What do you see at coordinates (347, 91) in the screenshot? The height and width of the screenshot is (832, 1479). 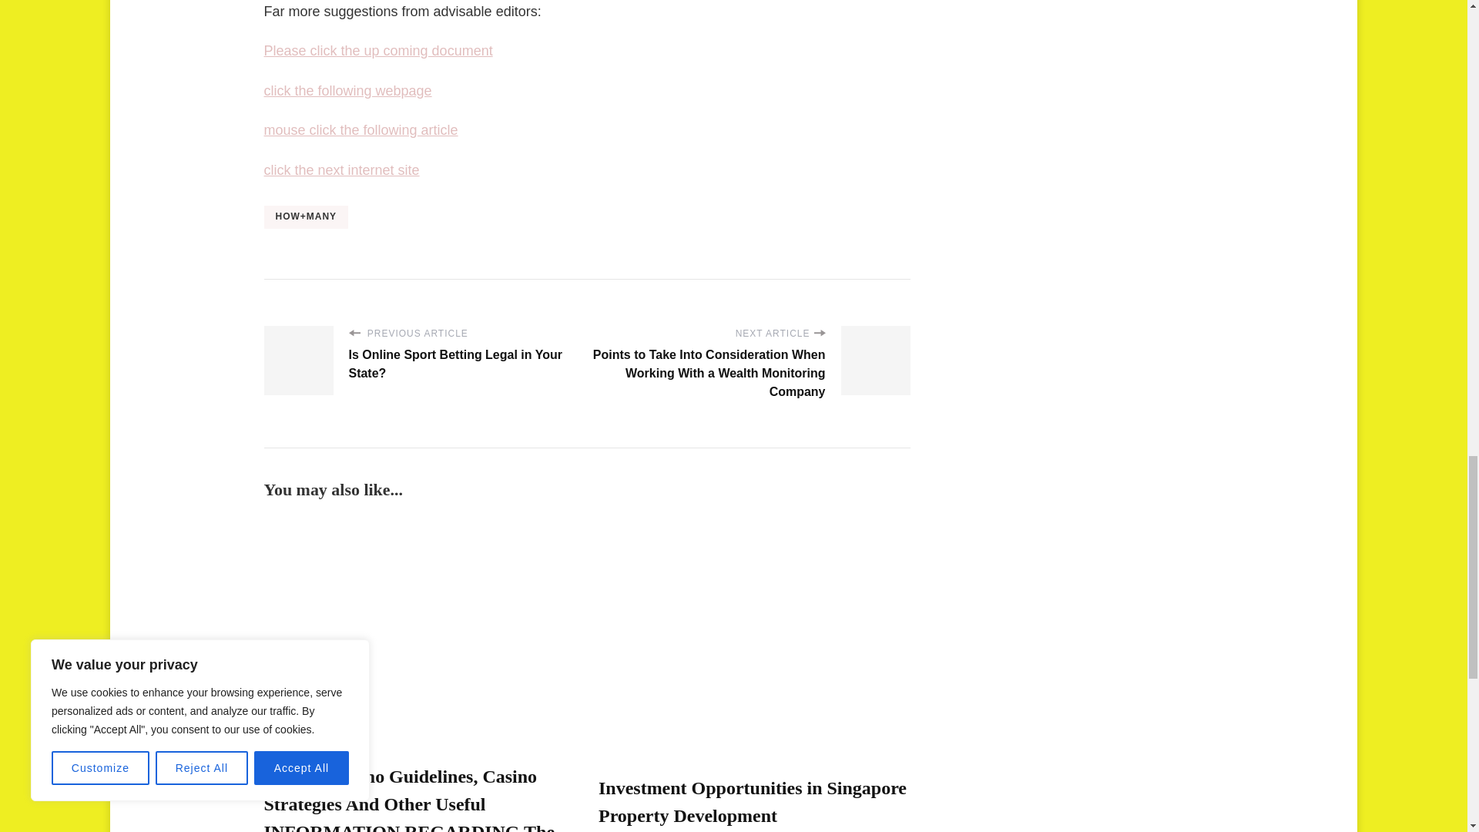 I see `click the following webpage` at bounding box center [347, 91].